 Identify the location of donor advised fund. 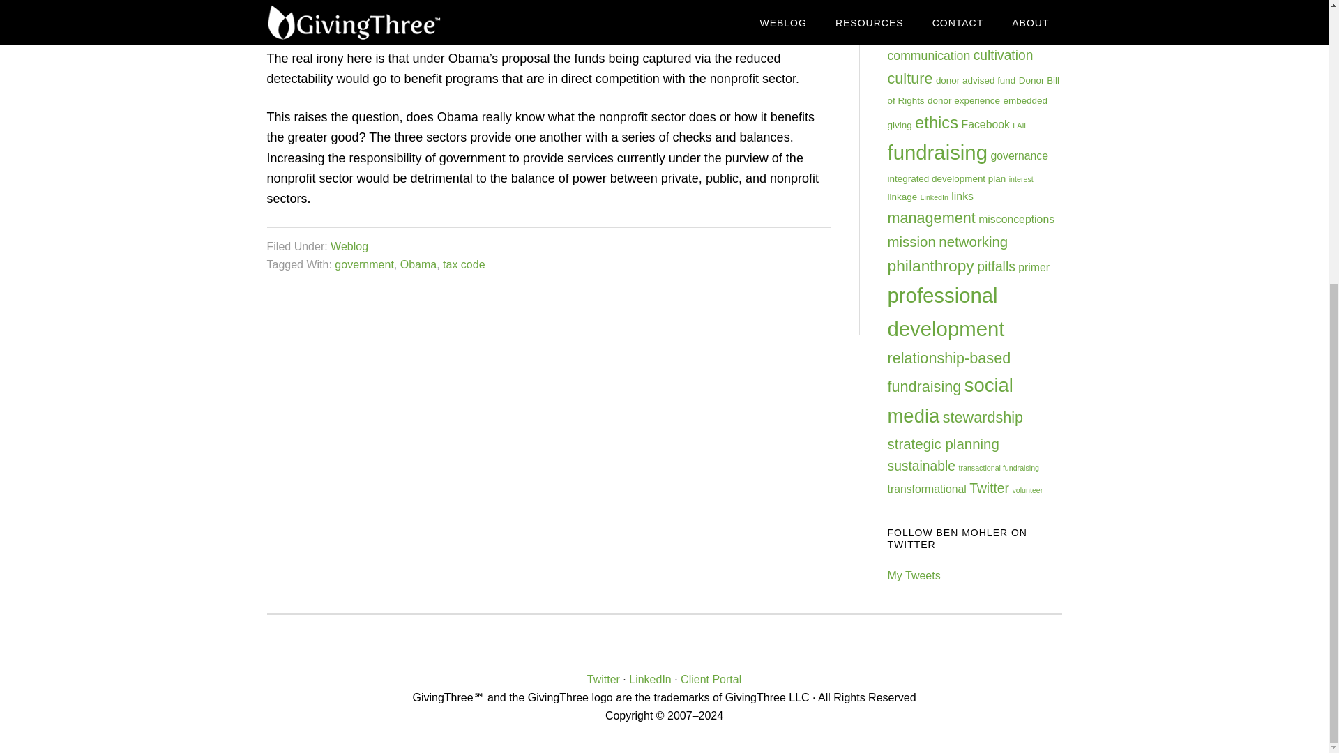
(975, 81).